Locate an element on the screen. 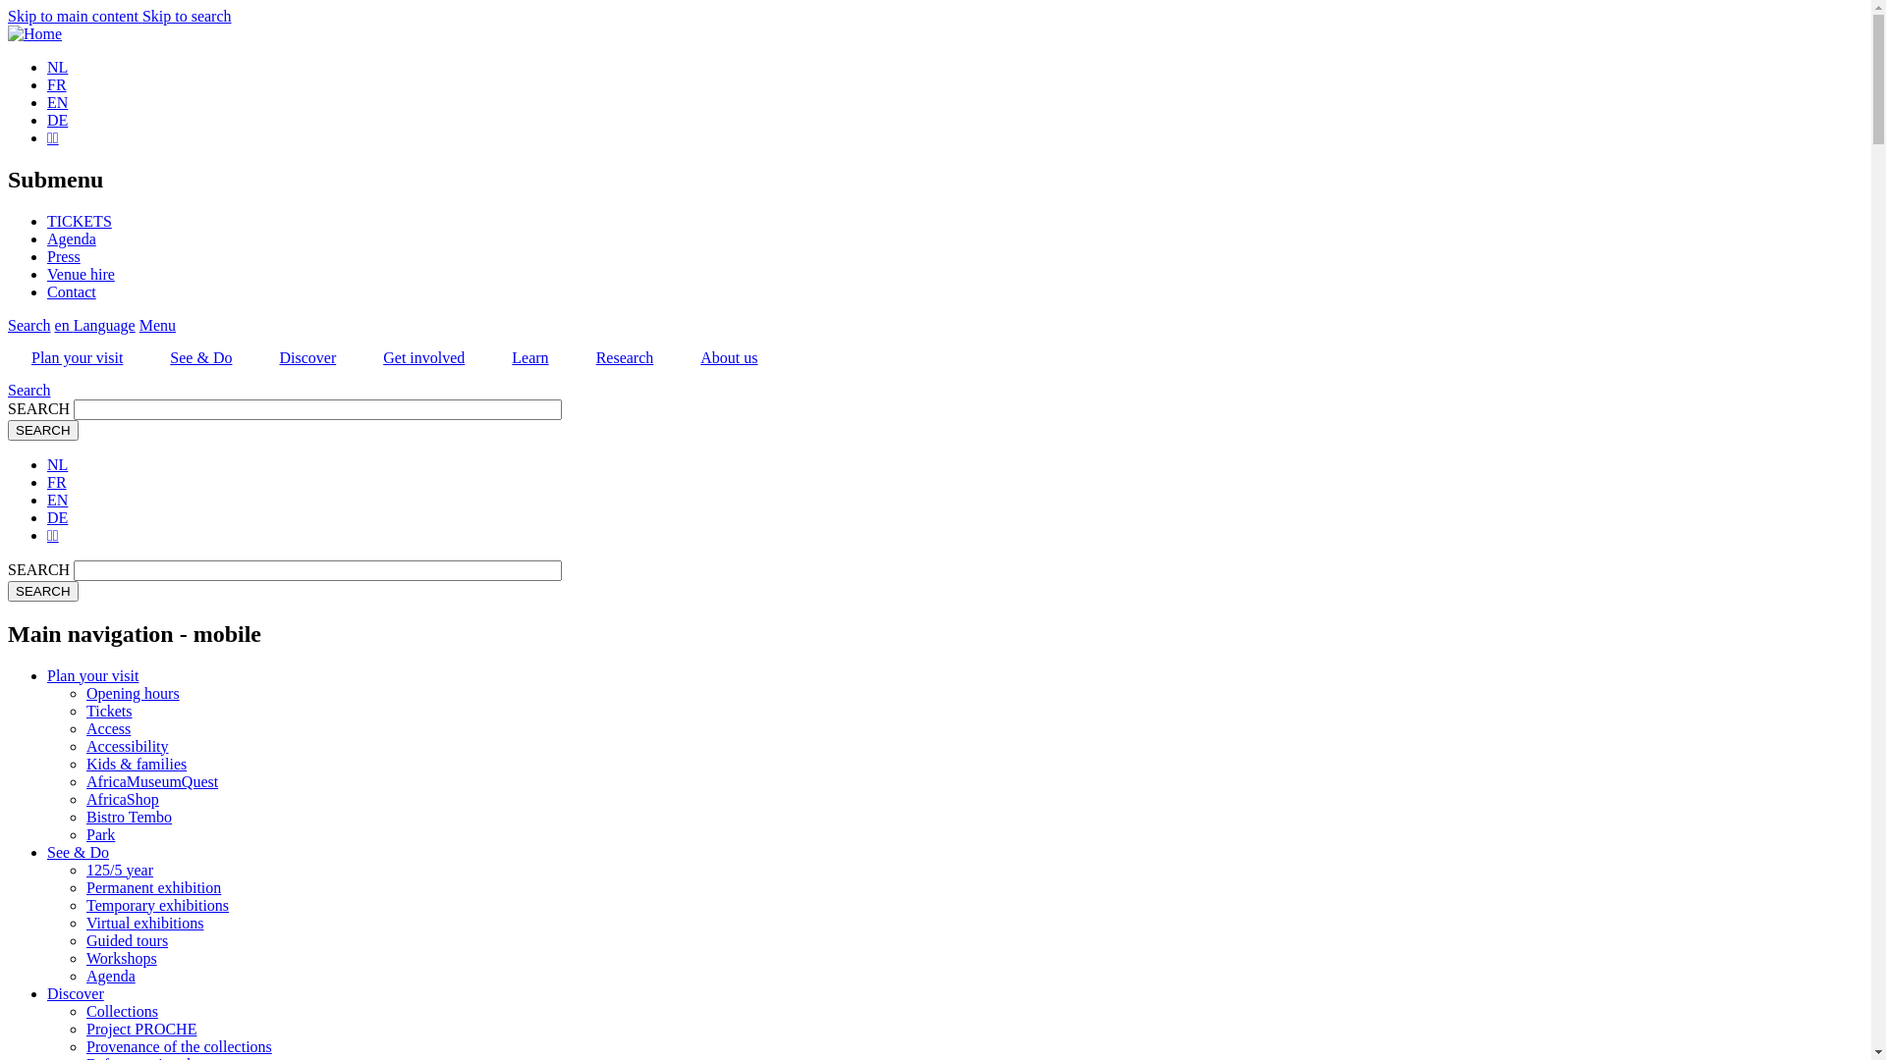 Image resolution: width=1886 pixels, height=1060 pixels. Temporary exhibitions is located at coordinates (157, 905).